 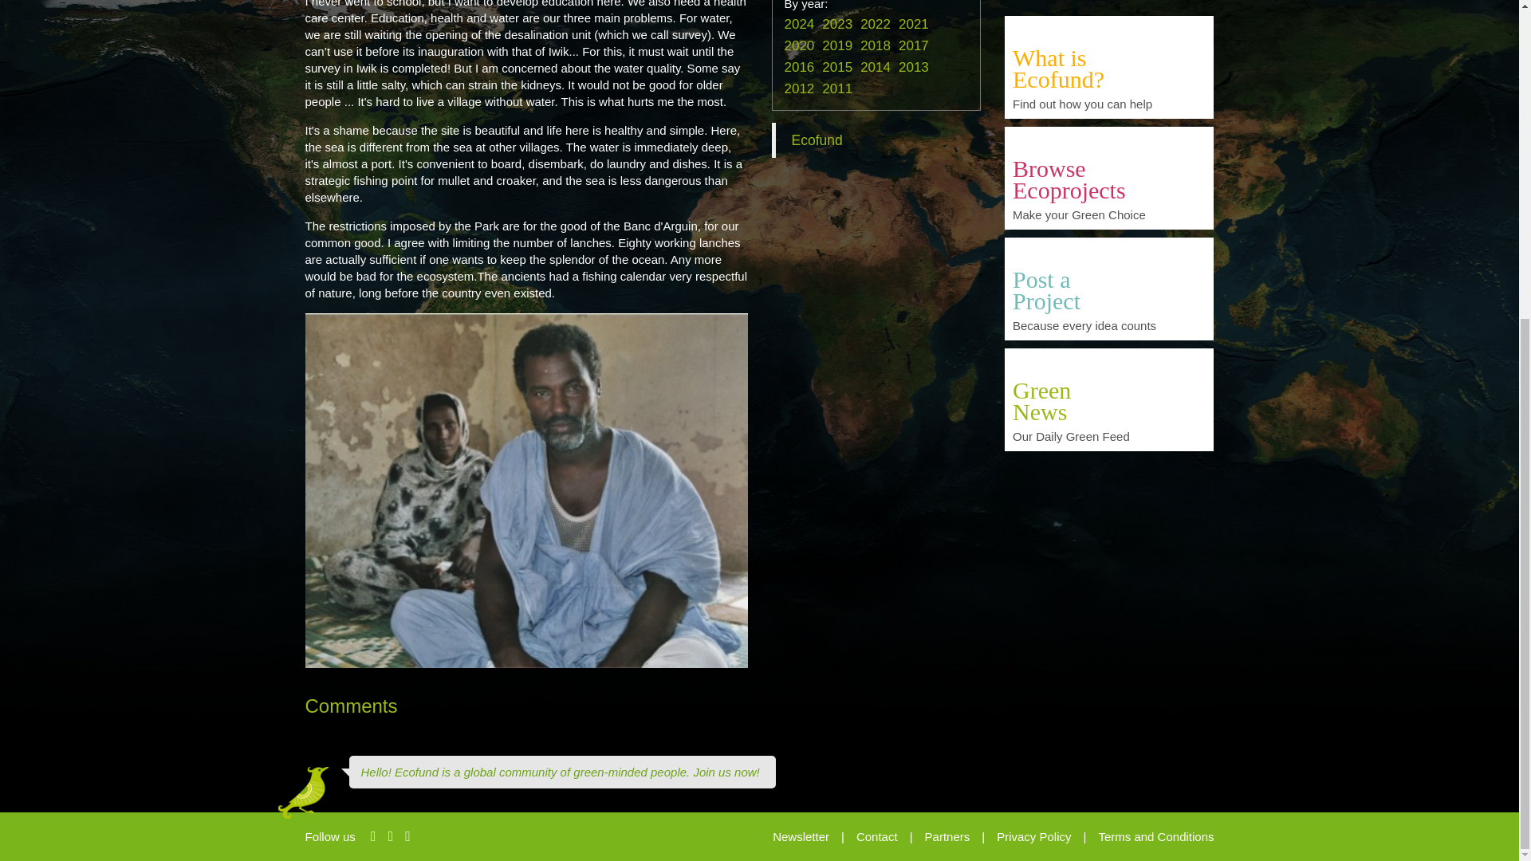 I want to click on Ecofund, so click(x=817, y=140).